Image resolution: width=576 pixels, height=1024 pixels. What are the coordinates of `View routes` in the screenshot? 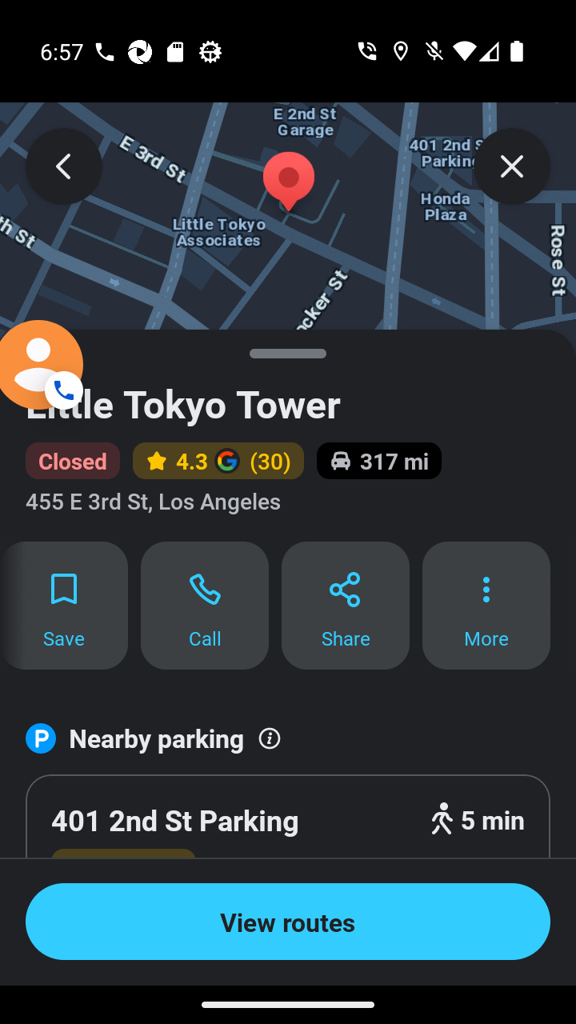 It's located at (288, 922).